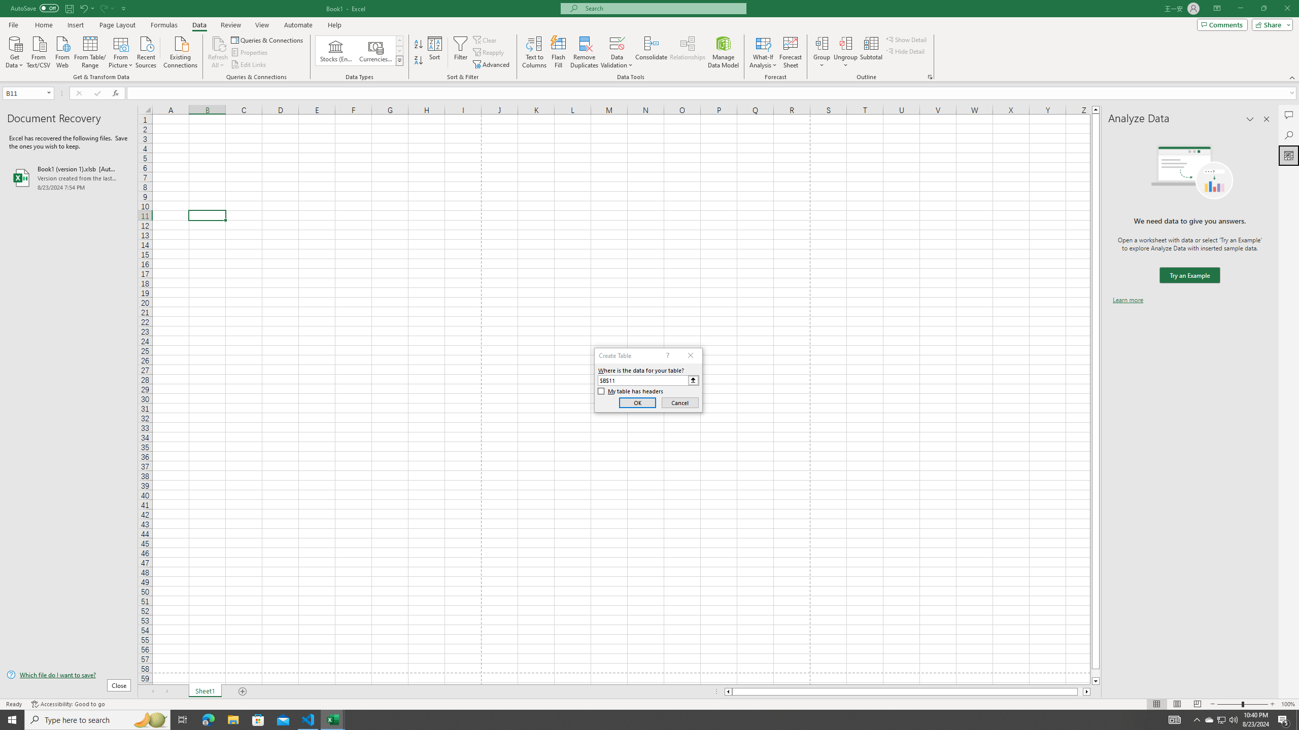  I want to click on Comments, so click(1222, 24).